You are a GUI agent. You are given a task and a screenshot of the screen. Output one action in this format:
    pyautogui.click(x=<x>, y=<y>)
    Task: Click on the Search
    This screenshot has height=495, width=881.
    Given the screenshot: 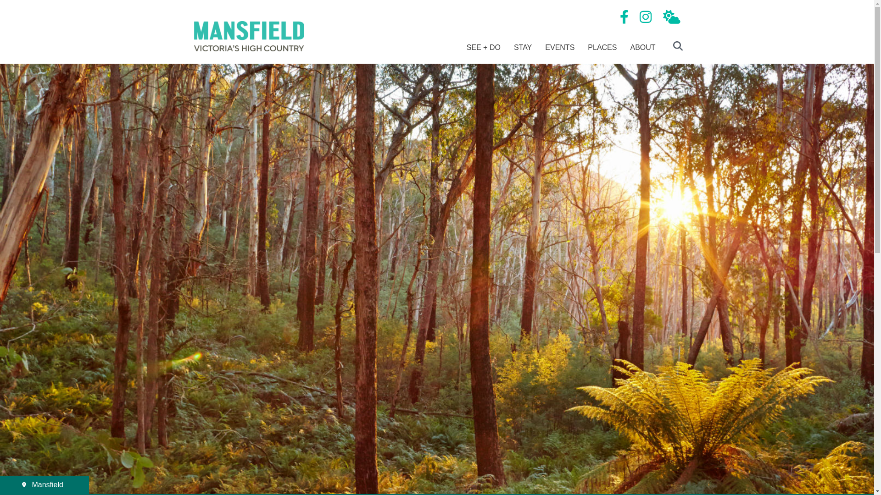 What is the action you would take?
    pyautogui.click(x=675, y=51)
    